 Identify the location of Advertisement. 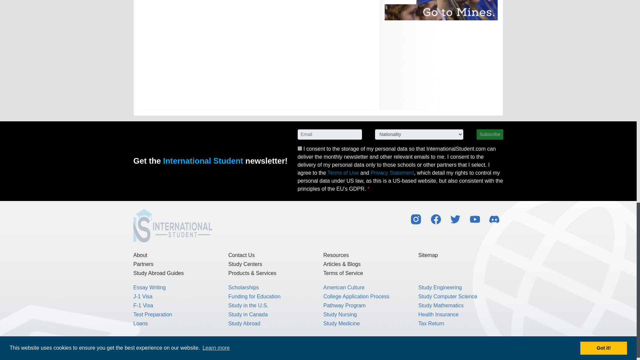
(257, 53).